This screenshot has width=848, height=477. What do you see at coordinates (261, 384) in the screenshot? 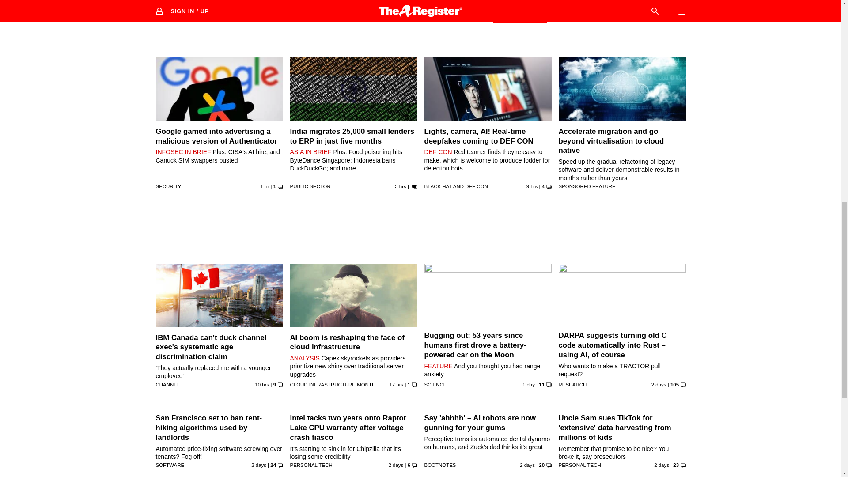
I see `4 Aug 2024 17:20` at bounding box center [261, 384].